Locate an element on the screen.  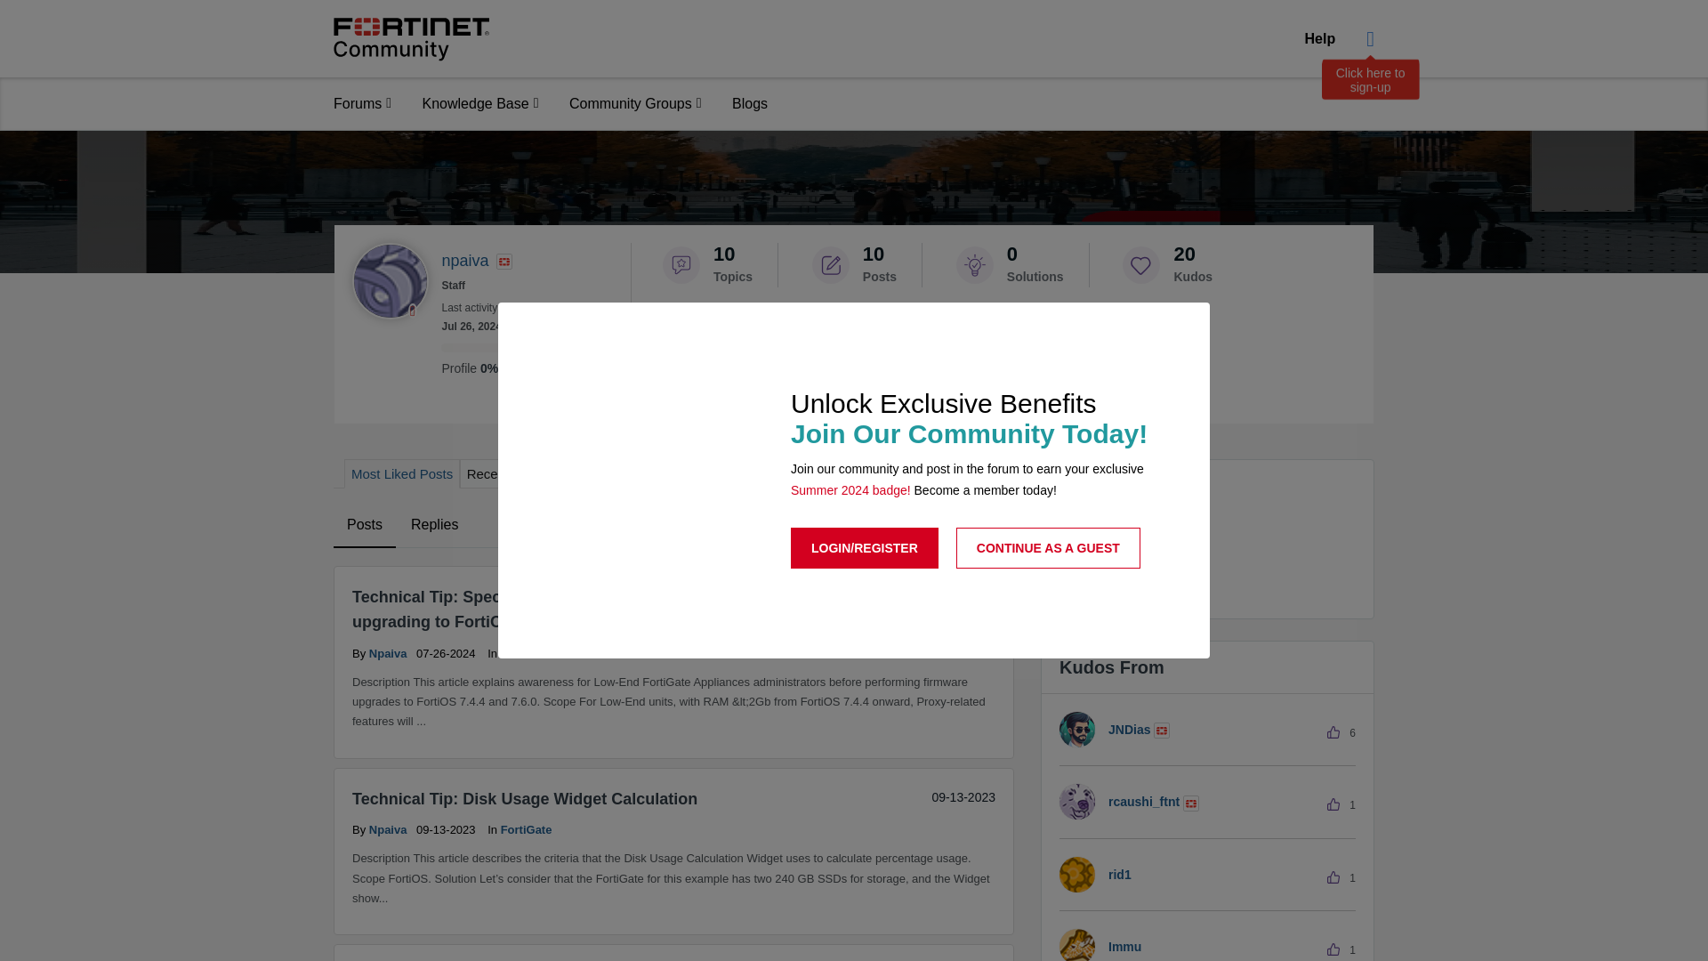
Summer 2024 is located at coordinates (763, 339).